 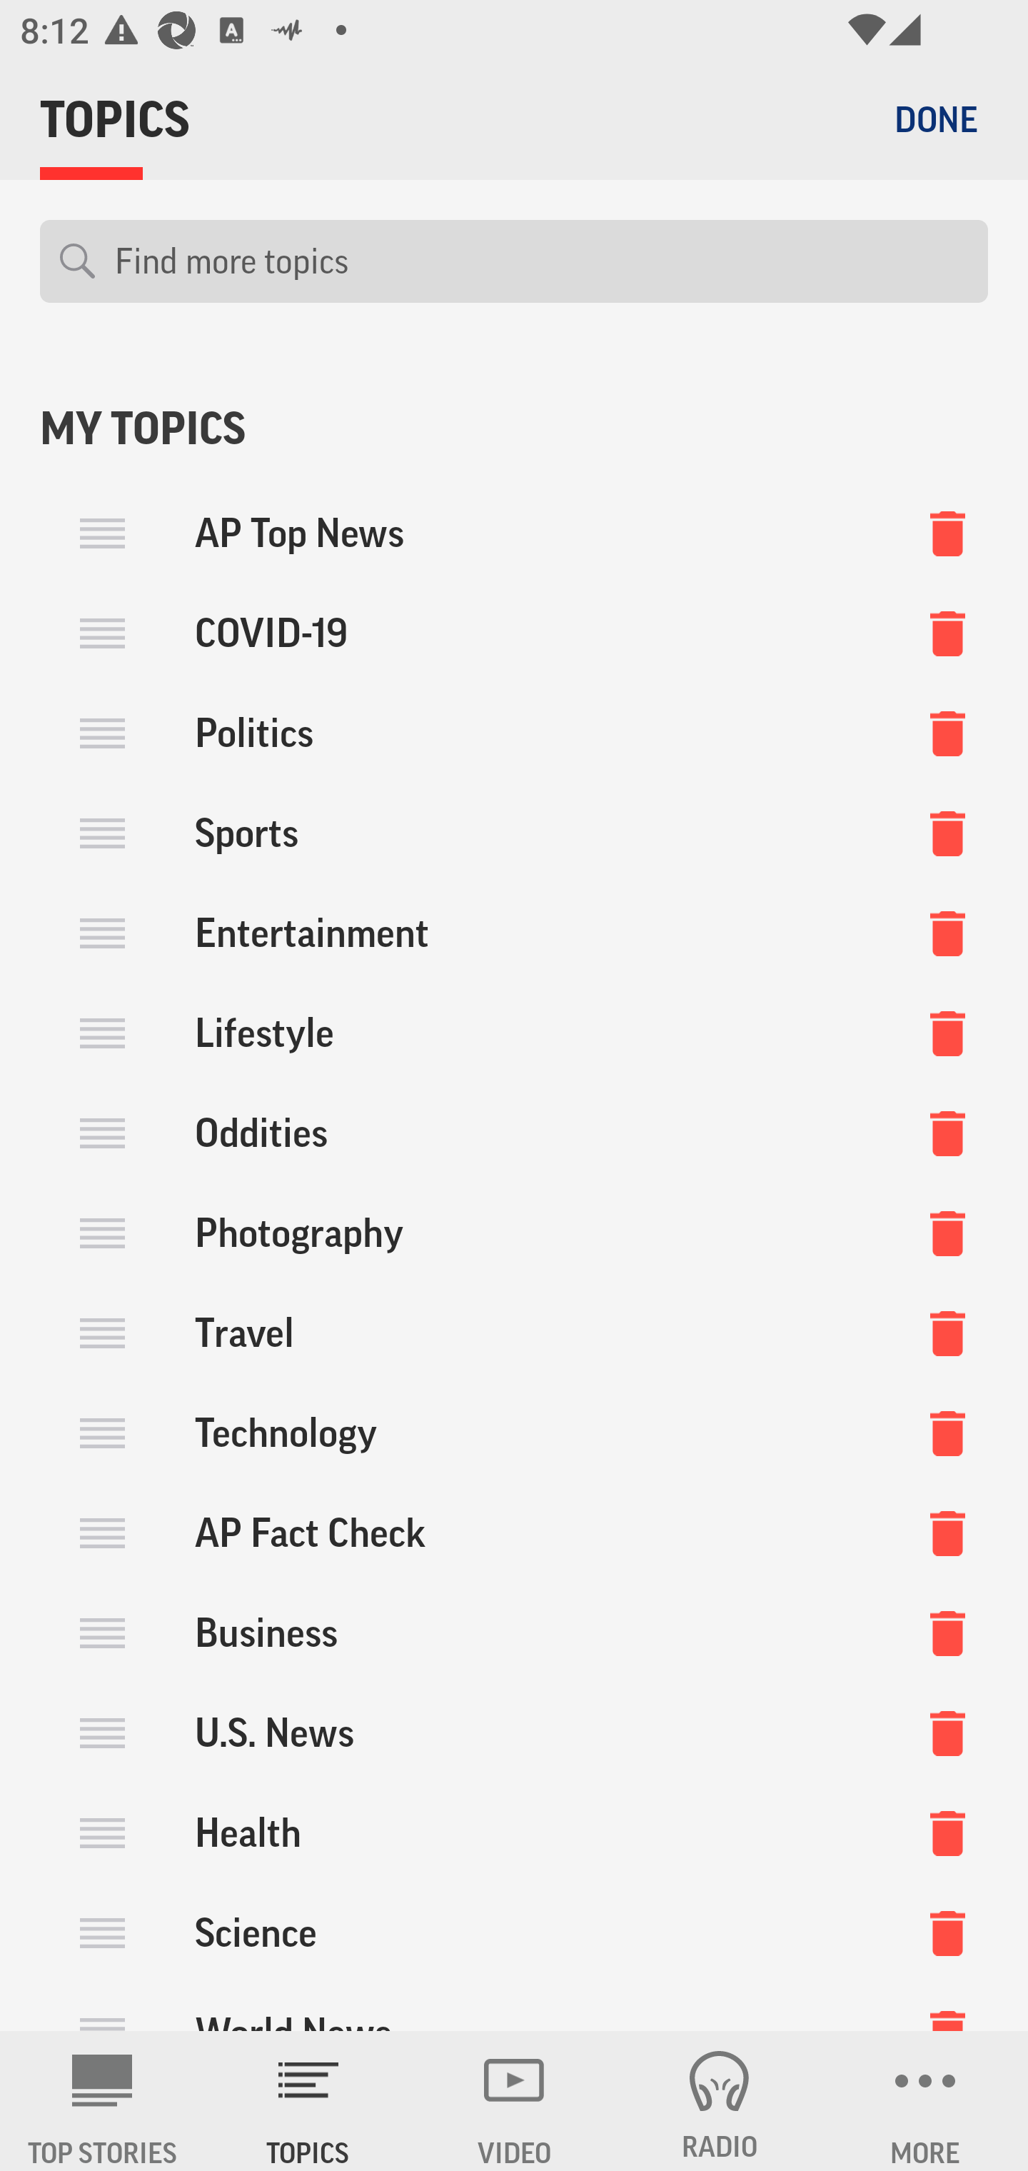 I want to click on AP News TOP STORIES, so click(x=103, y=2101).